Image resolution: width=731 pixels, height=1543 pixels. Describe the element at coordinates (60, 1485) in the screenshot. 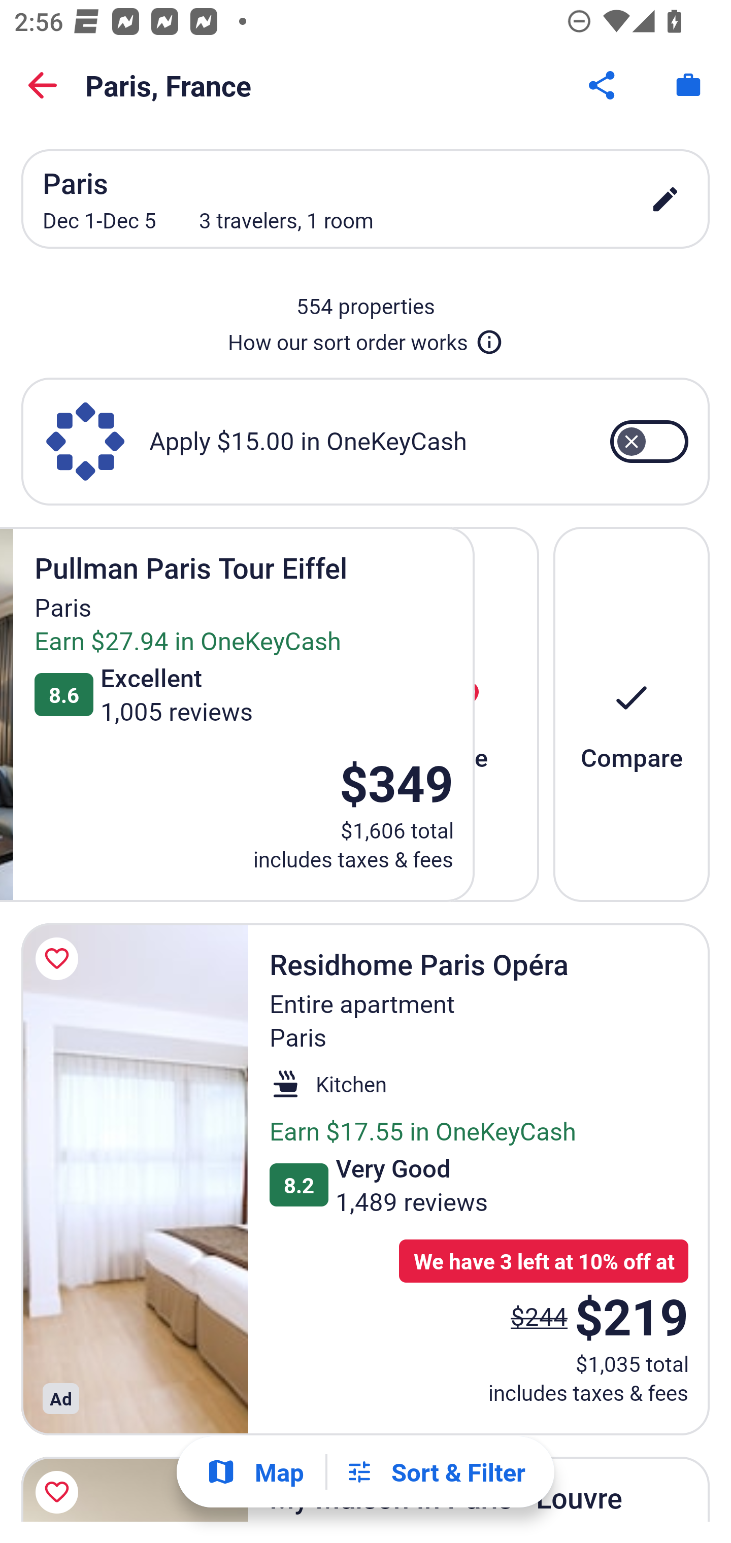

I see `Save My Maison In Paris - Louvre to a trip` at that location.